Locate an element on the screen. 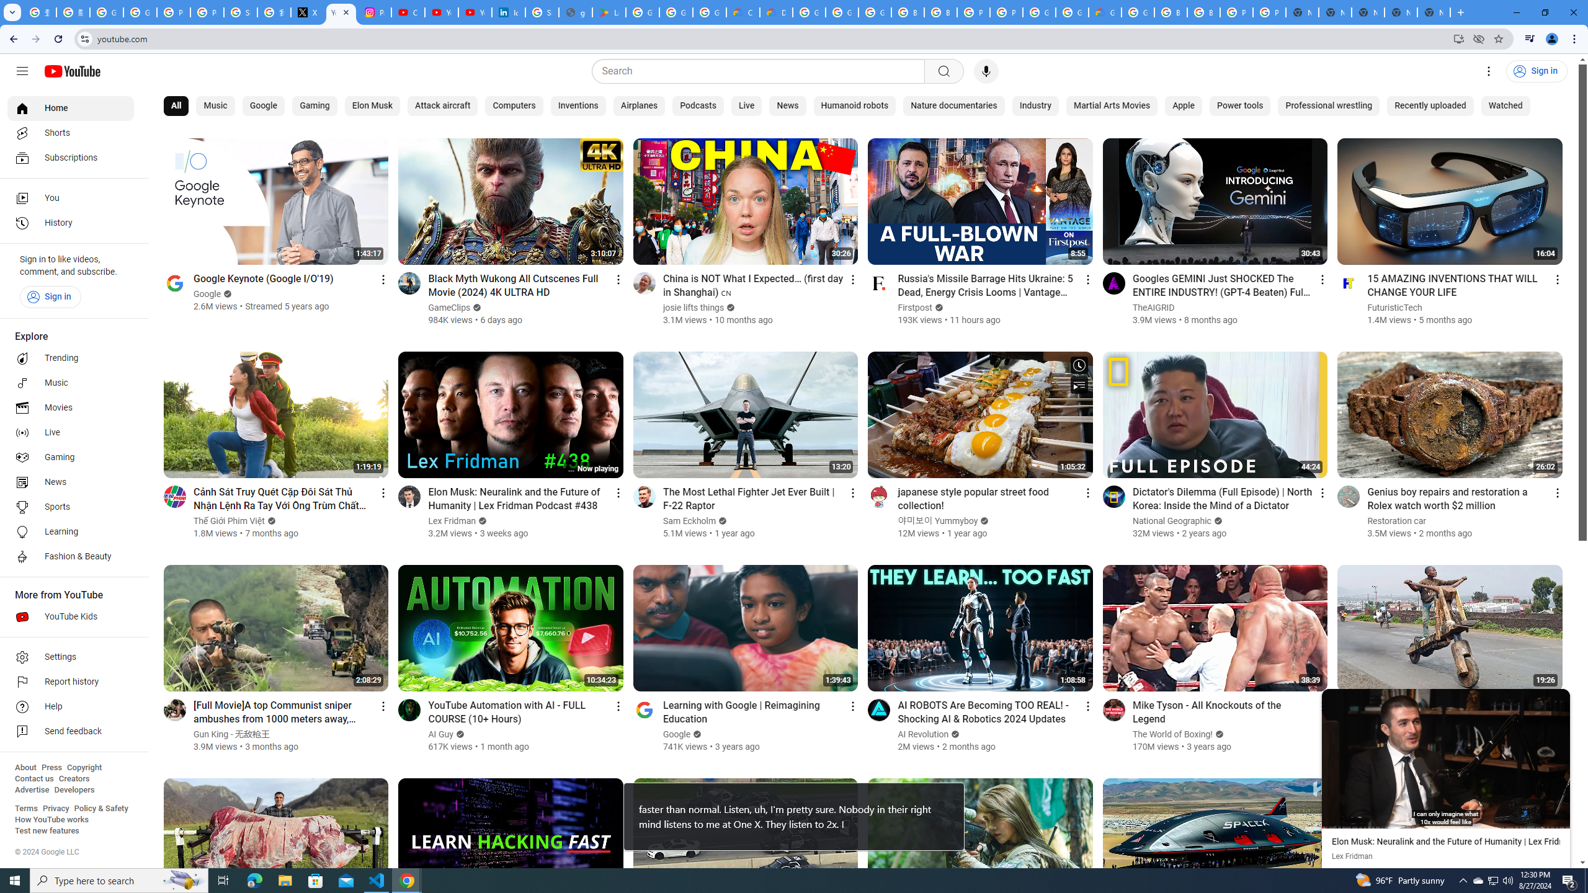  Google Cloud Platform is located at coordinates (1138, 12).